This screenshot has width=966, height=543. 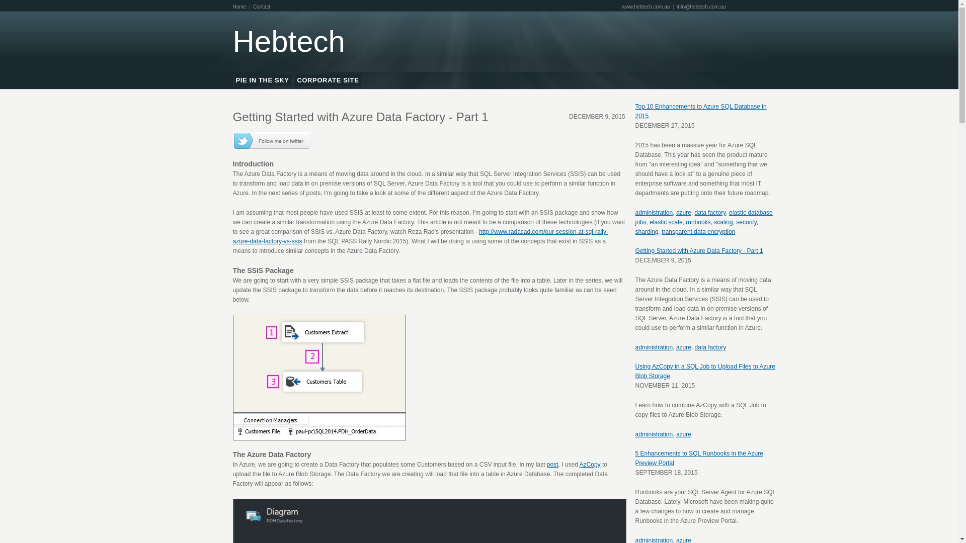 What do you see at coordinates (699, 251) in the screenshot?
I see `Getting Started with Azure Data Factory - Part 1` at bounding box center [699, 251].